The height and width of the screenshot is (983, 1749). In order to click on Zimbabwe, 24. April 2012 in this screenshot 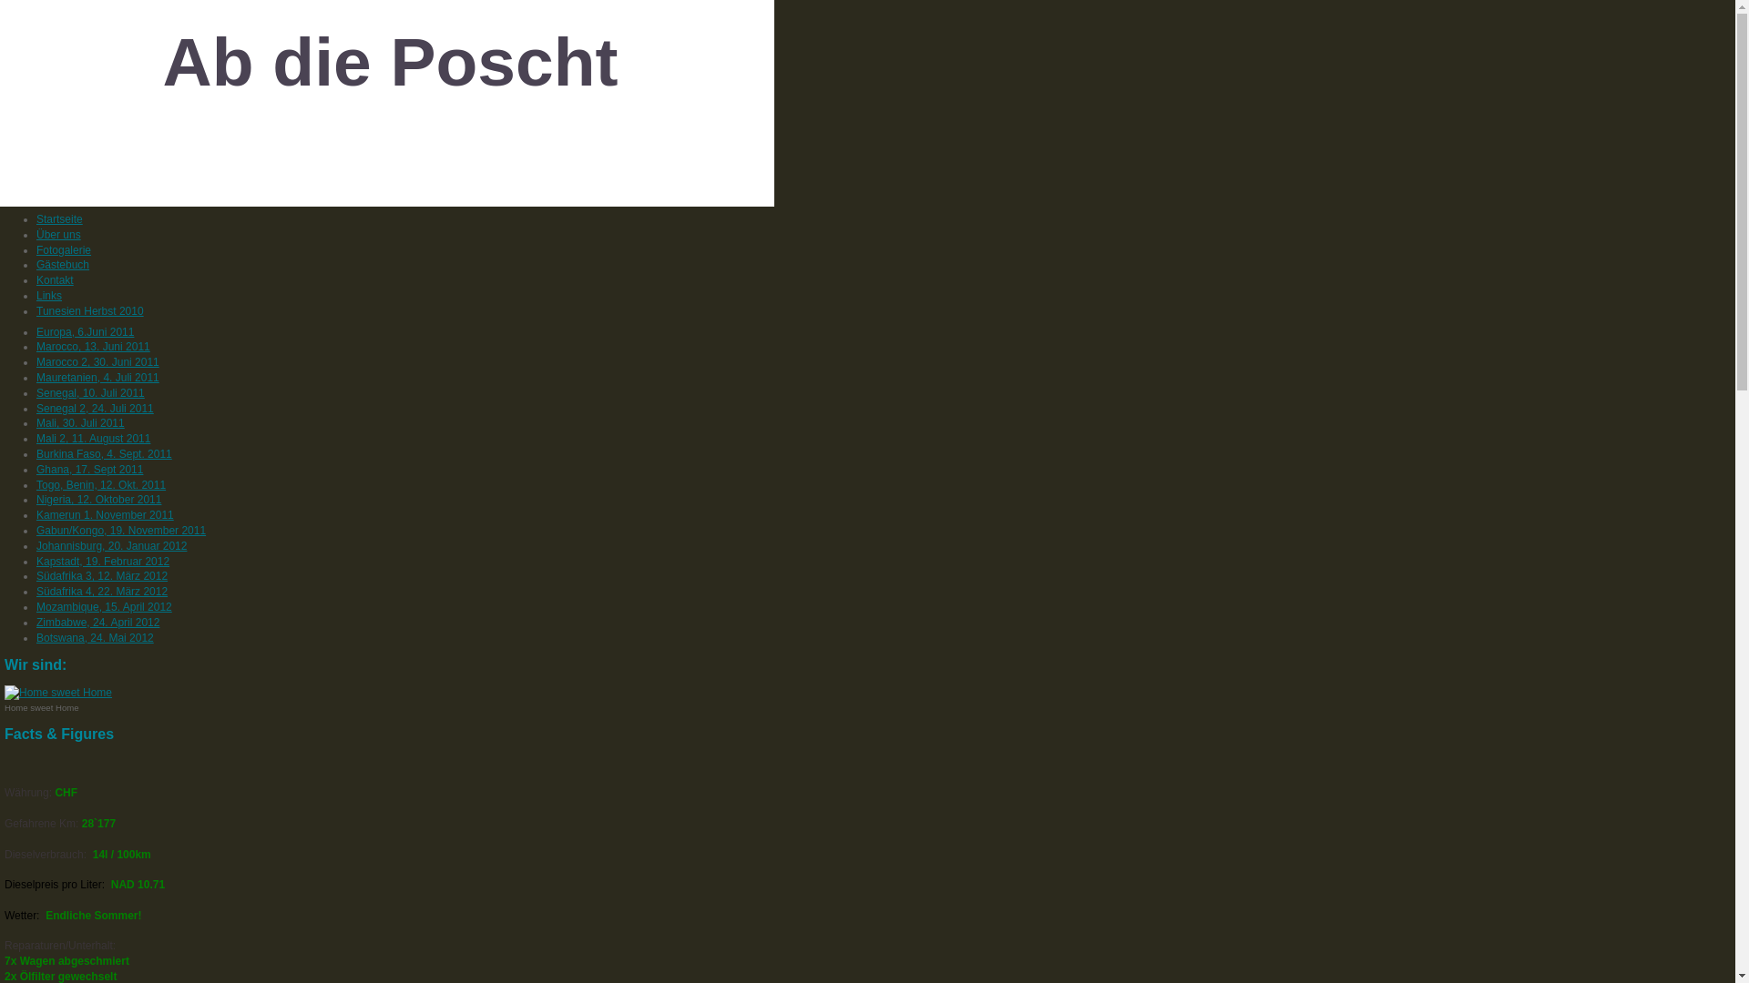, I will do `click(98, 623)`.